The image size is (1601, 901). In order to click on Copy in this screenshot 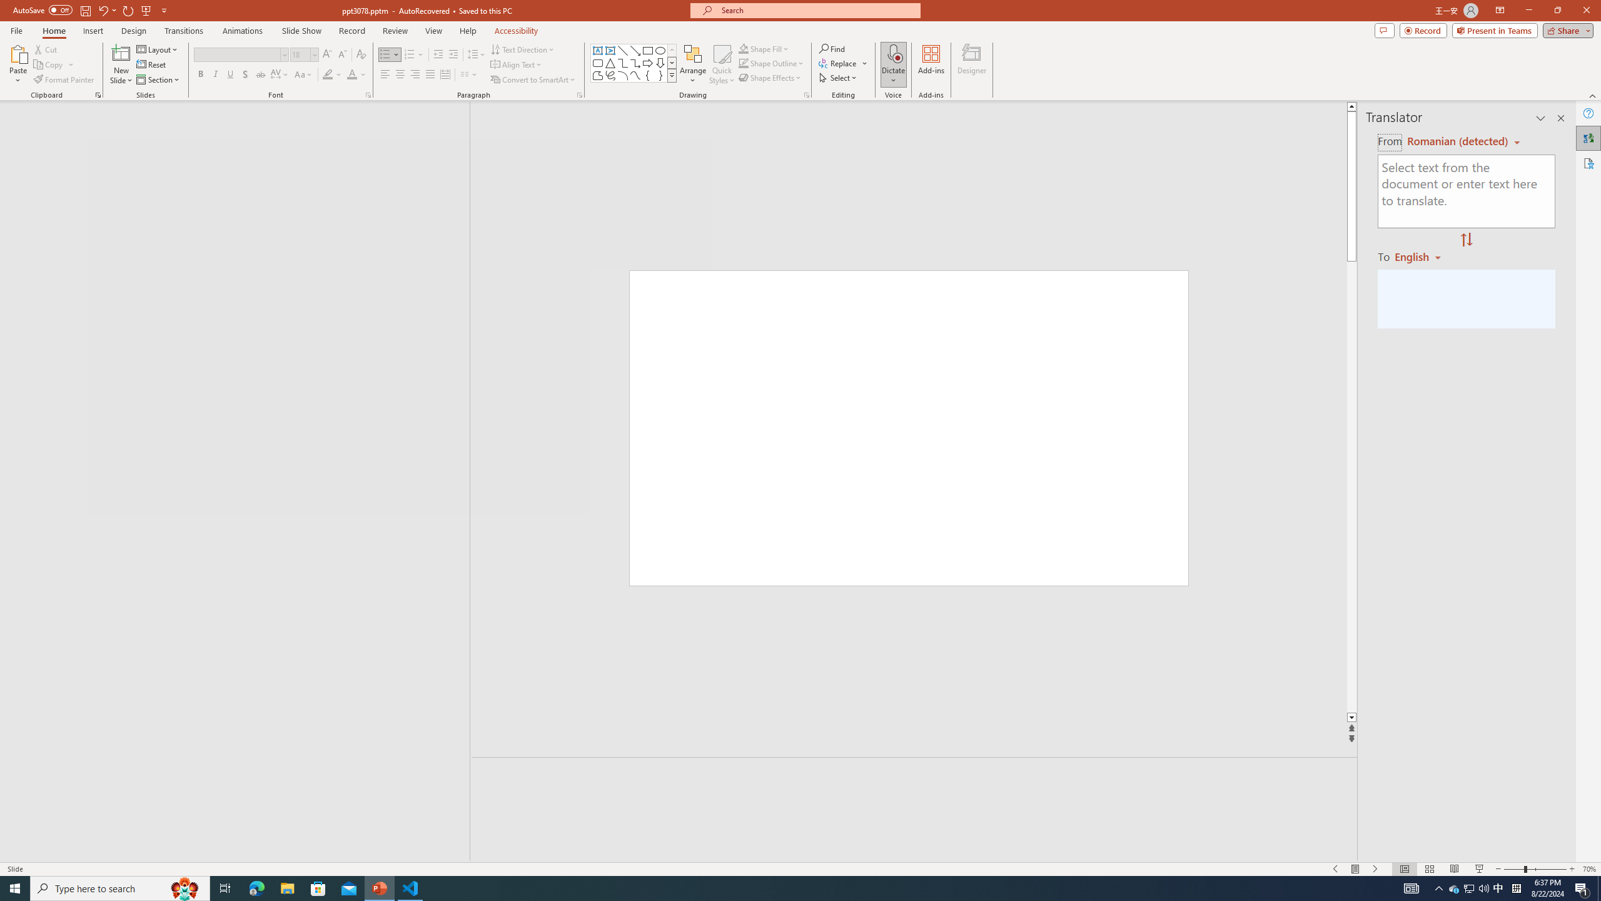, I will do `click(54, 65)`.